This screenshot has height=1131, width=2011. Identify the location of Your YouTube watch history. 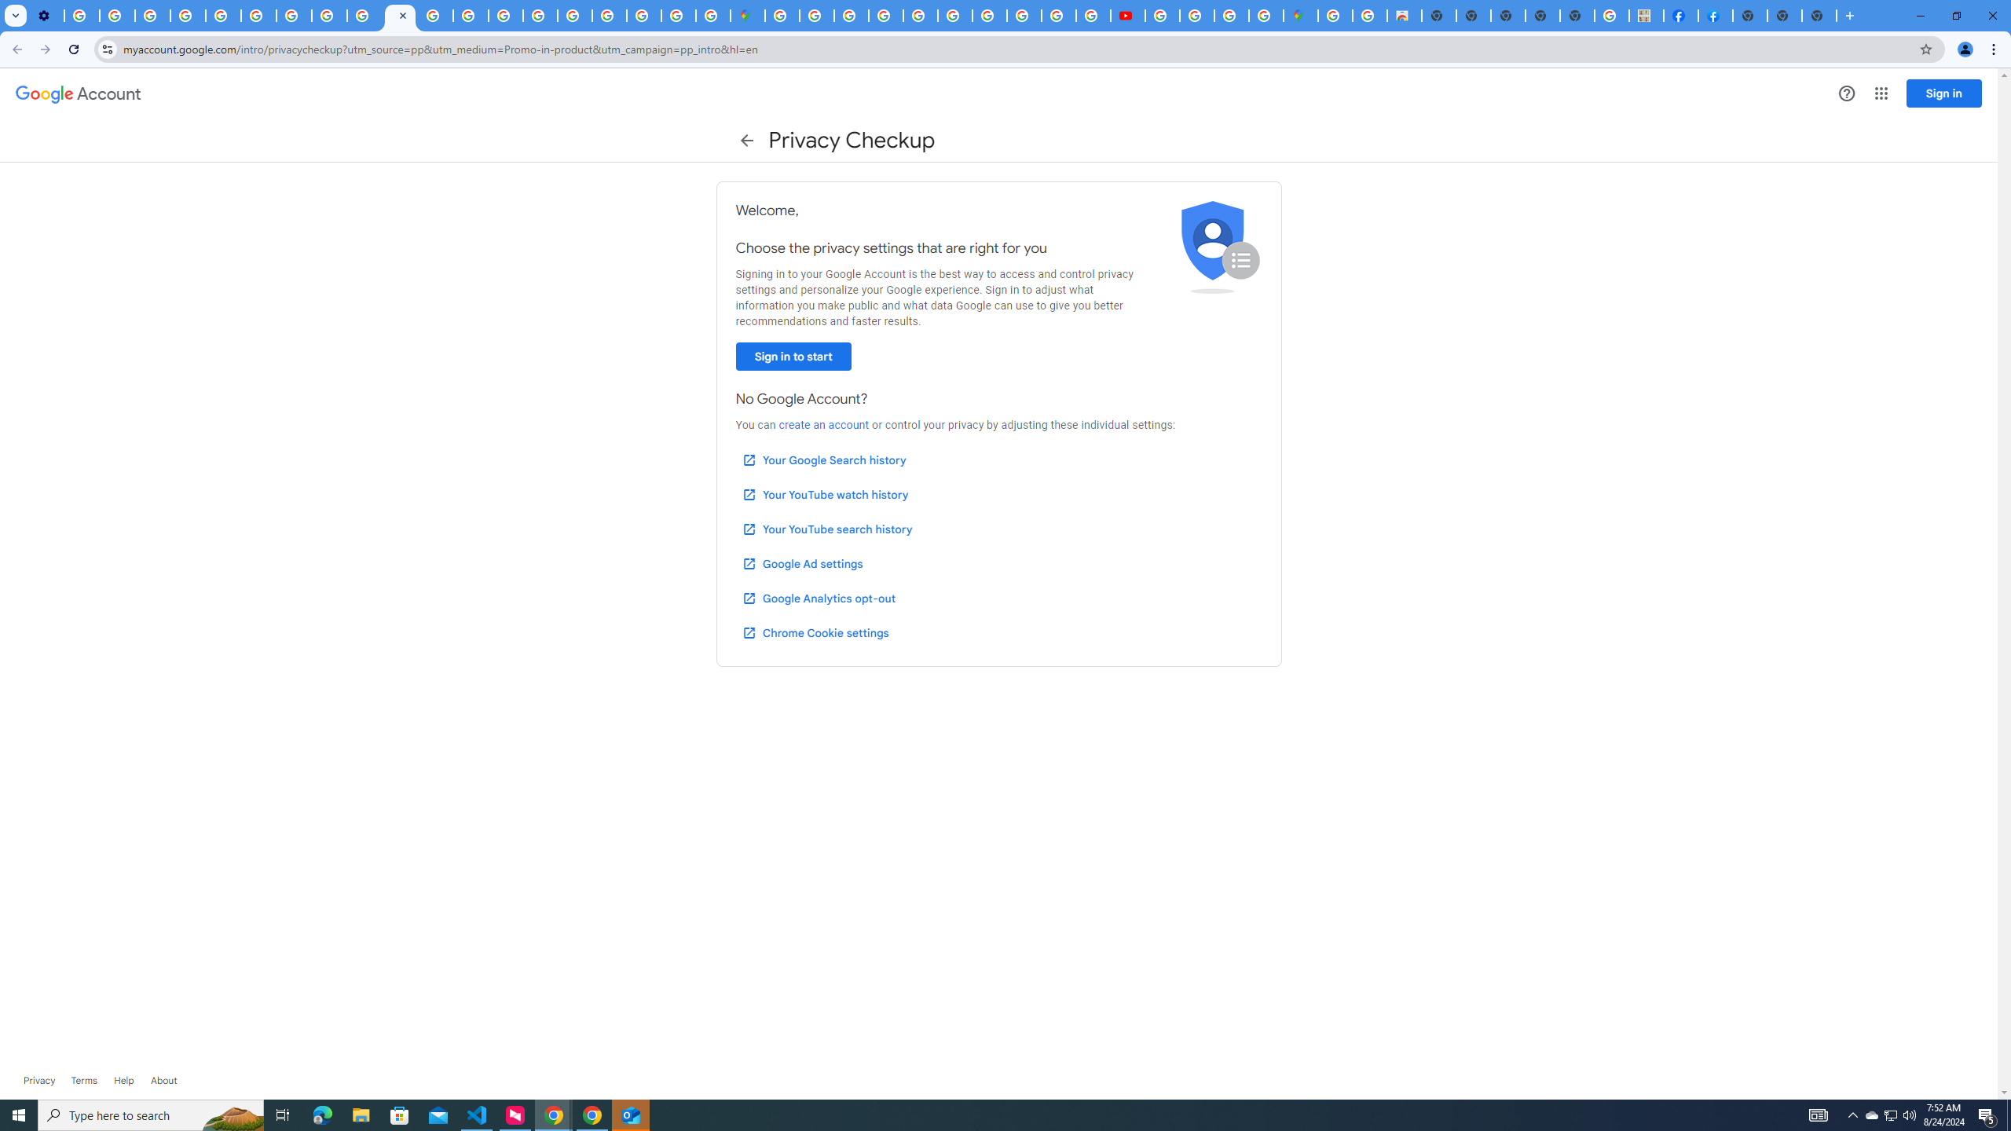
(825, 495).